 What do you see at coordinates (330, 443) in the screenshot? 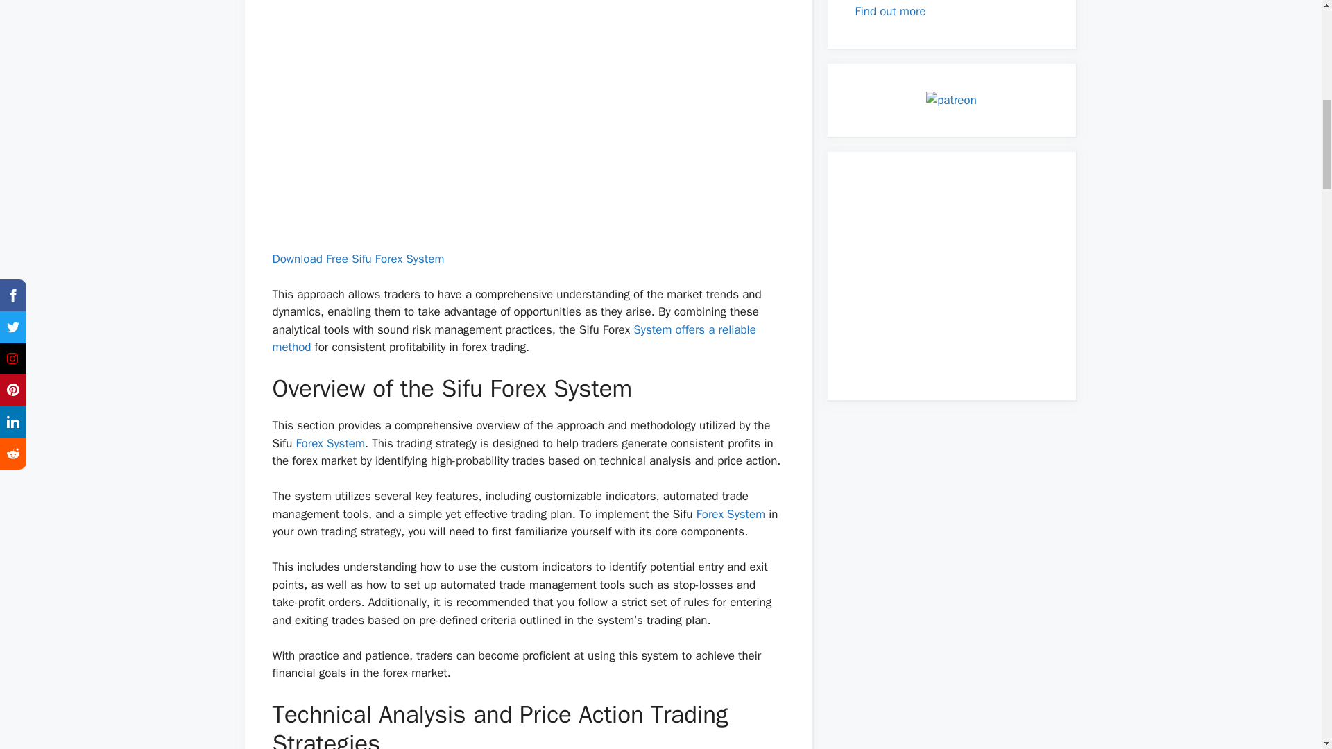
I see `Forex System` at bounding box center [330, 443].